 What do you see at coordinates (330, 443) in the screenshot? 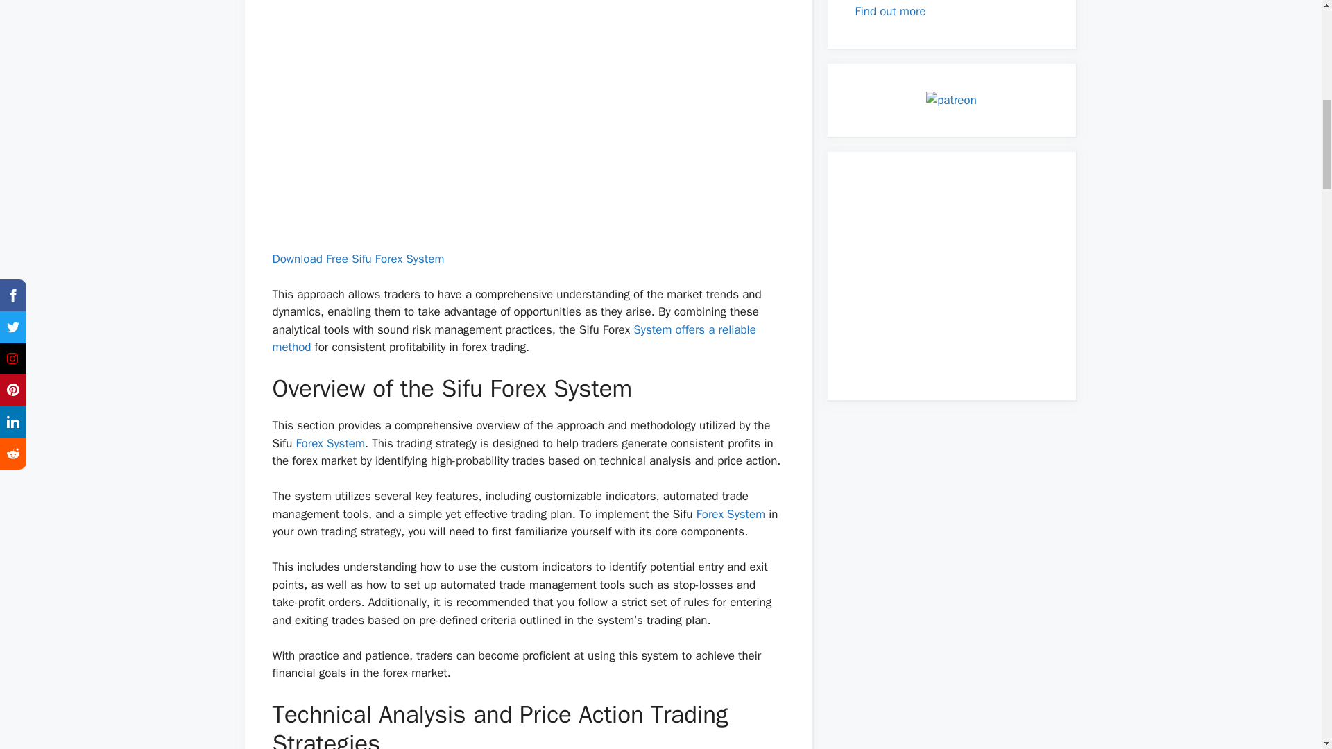
I see `Forex System` at bounding box center [330, 443].